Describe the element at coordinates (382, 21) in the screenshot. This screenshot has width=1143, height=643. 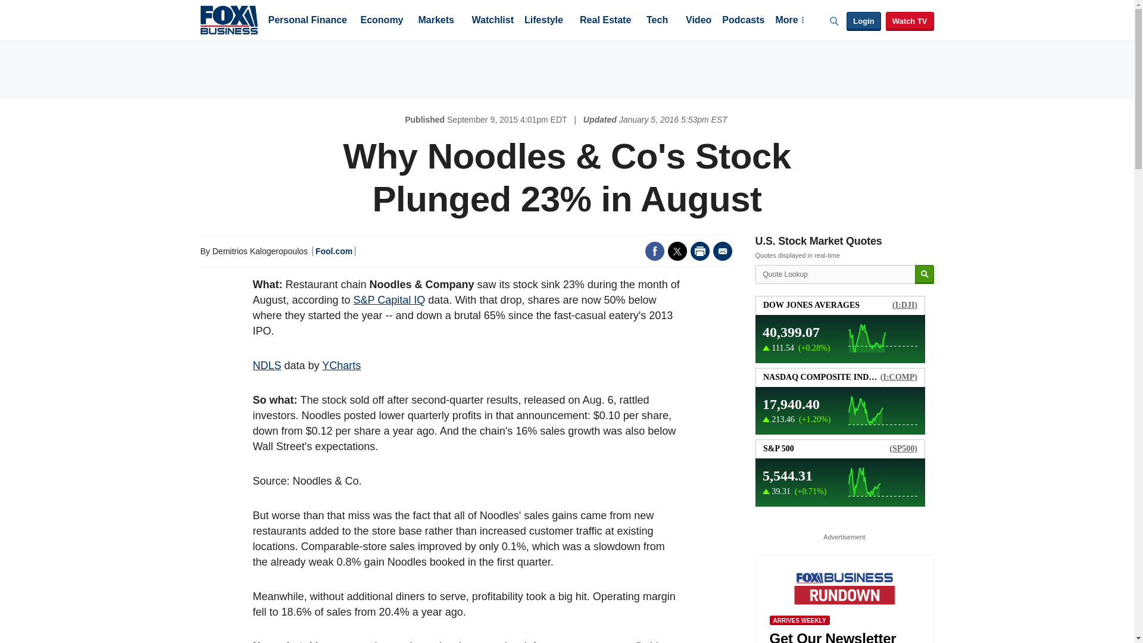
I see `Economy` at that location.